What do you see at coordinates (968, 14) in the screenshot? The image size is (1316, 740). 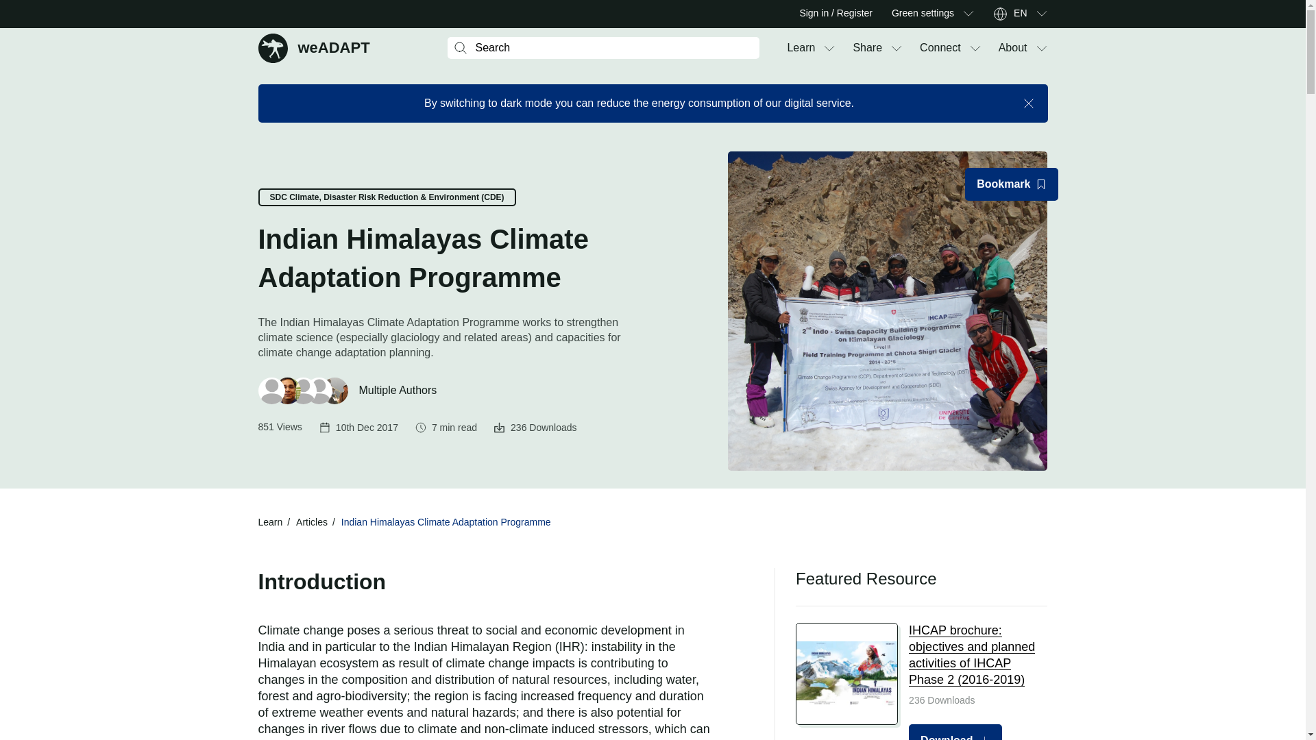 I see `Connect` at bounding box center [968, 14].